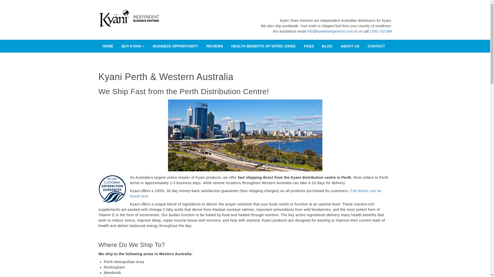  Describe the element at coordinates (133, 46) in the screenshot. I see `BUY KYANI` at that location.